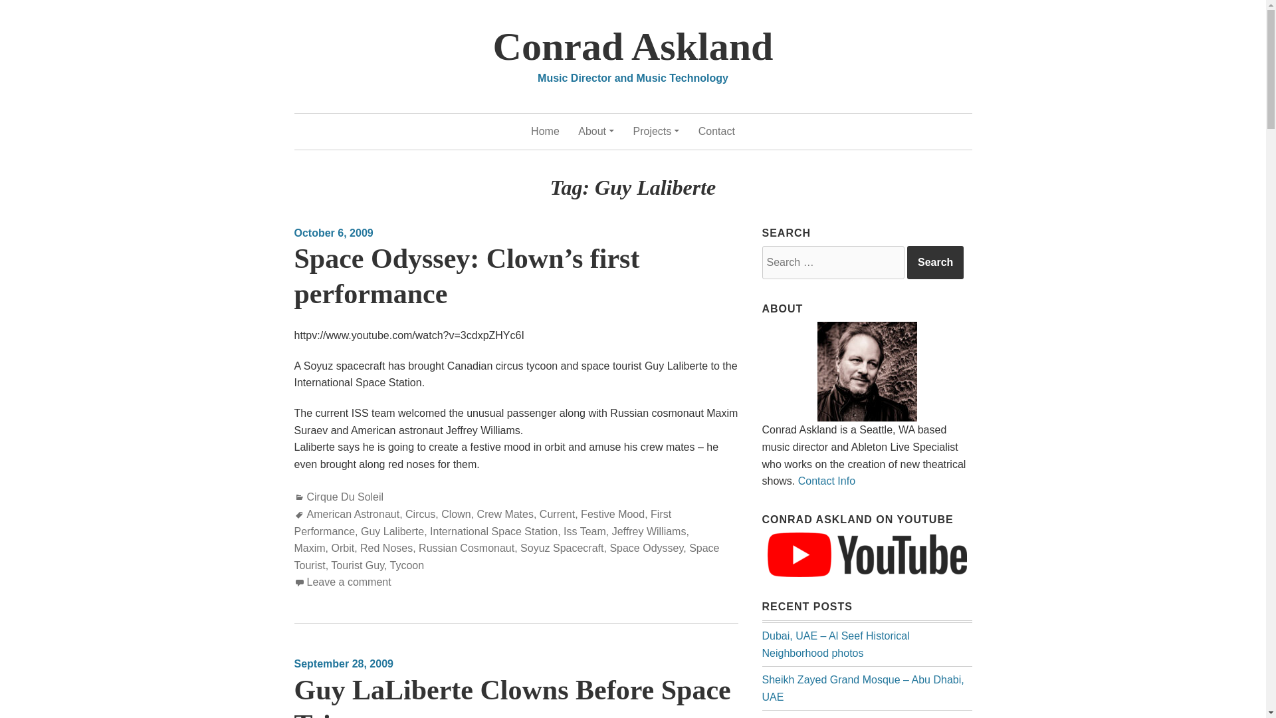 This screenshot has width=1276, height=718. Describe the element at coordinates (332, 233) in the screenshot. I see `October 6, 2009` at that location.